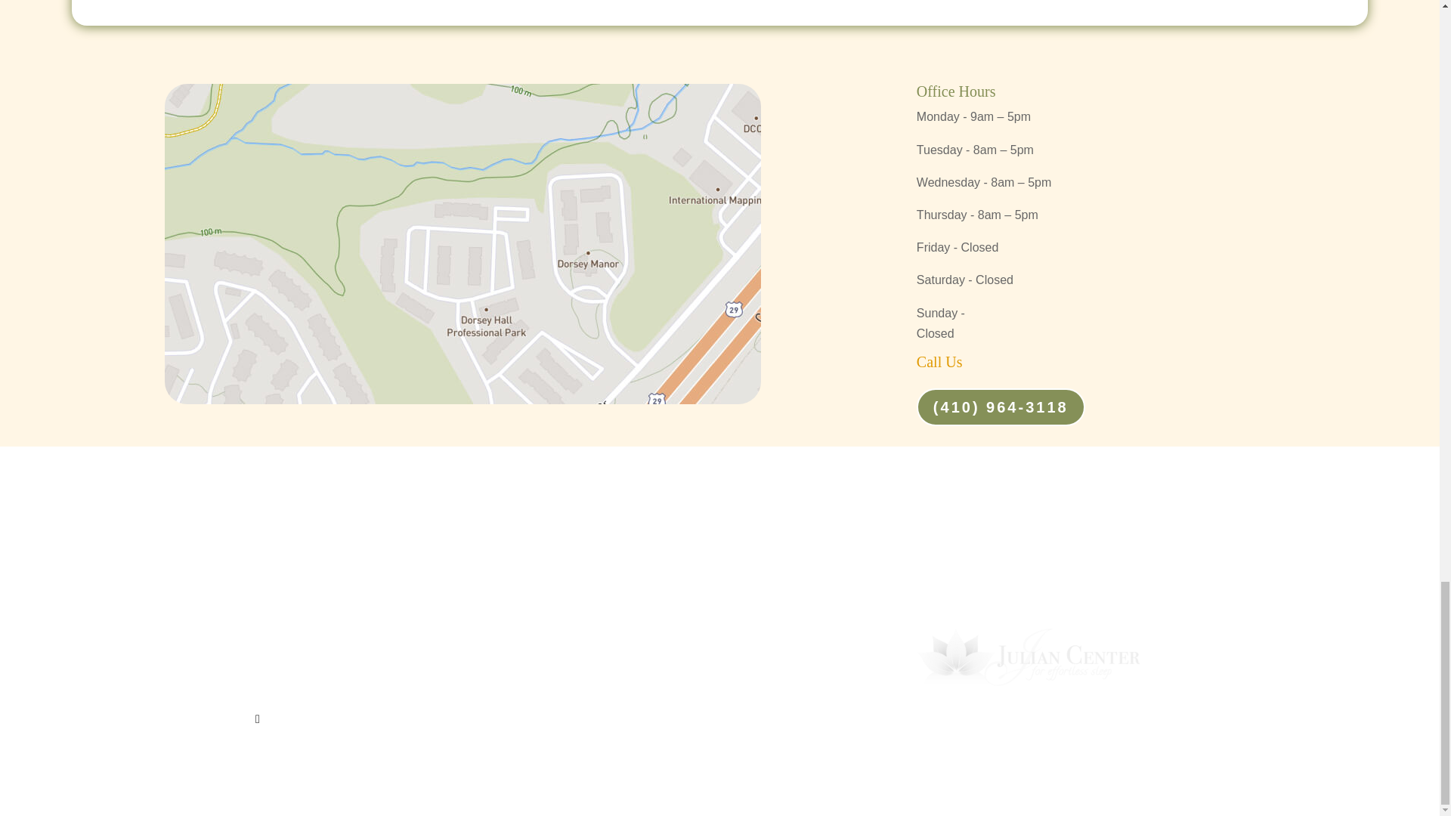 This screenshot has width=1451, height=816. What do you see at coordinates (287, 719) in the screenshot?
I see `Follow on X` at bounding box center [287, 719].